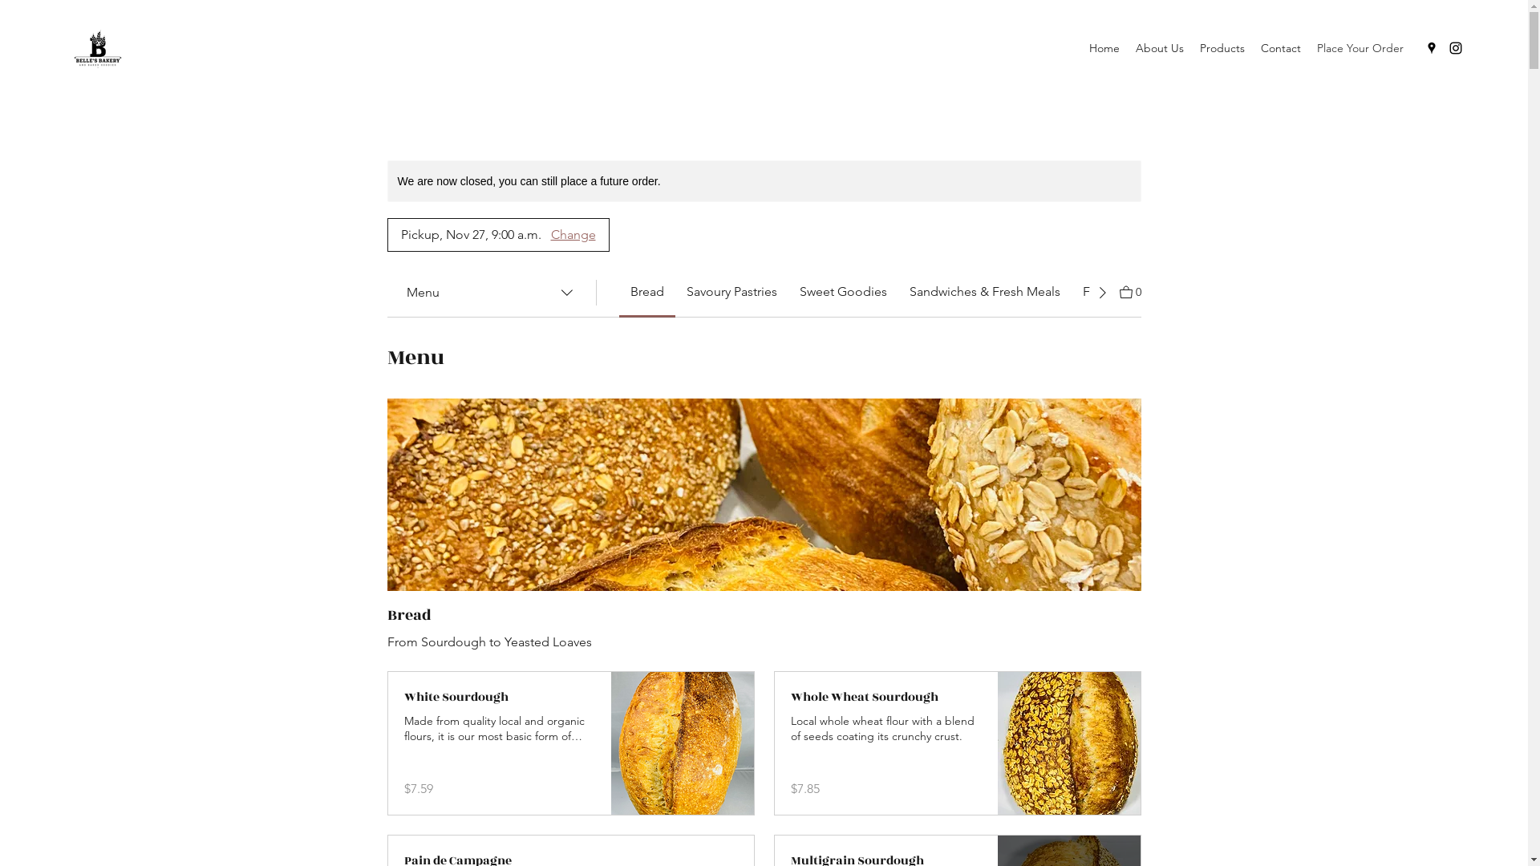  Describe the element at coordinates (500, 698) in the screenshot. I see `White Sourdough` at that location.